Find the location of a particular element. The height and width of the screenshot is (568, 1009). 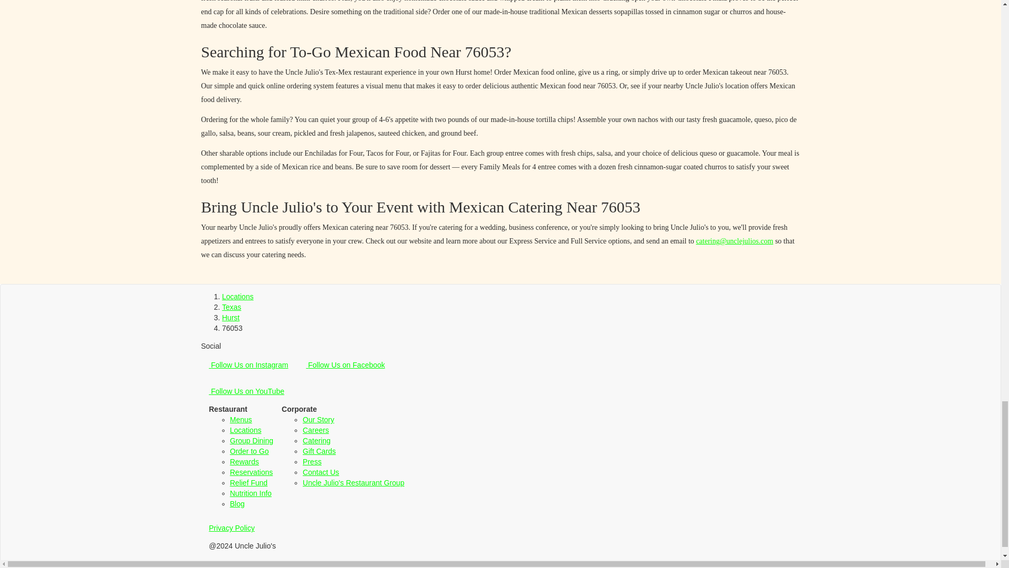

Follow Us on Instagram is located at coordinates (248, 365).